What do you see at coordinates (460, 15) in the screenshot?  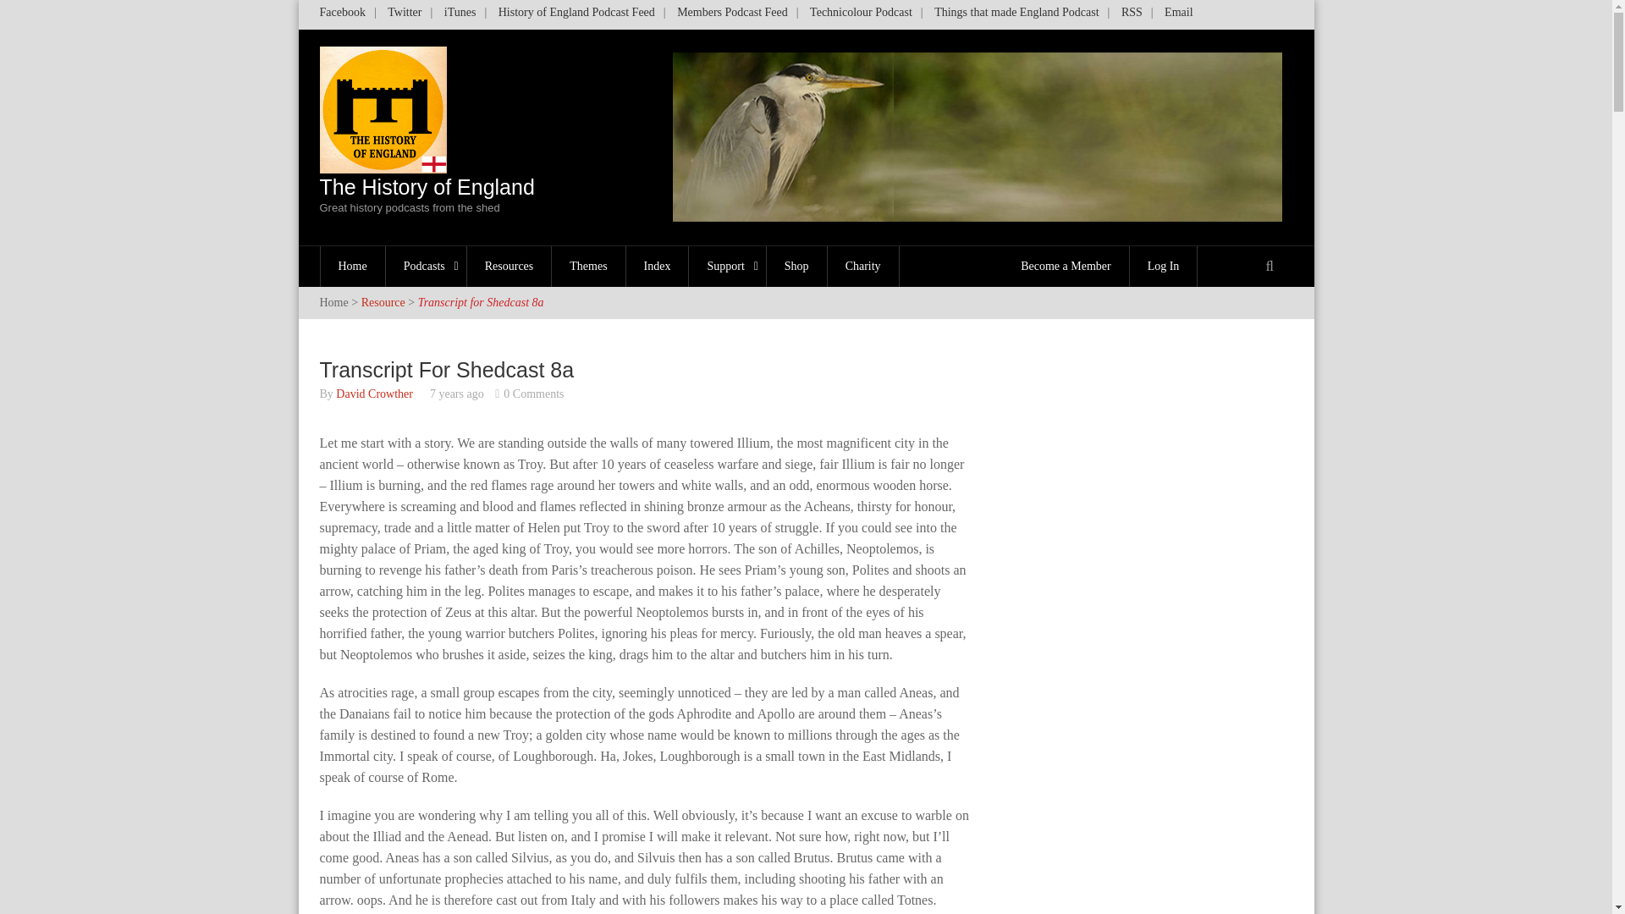 I see `History of England Podcast Feed` at bounding box center [460, 15].